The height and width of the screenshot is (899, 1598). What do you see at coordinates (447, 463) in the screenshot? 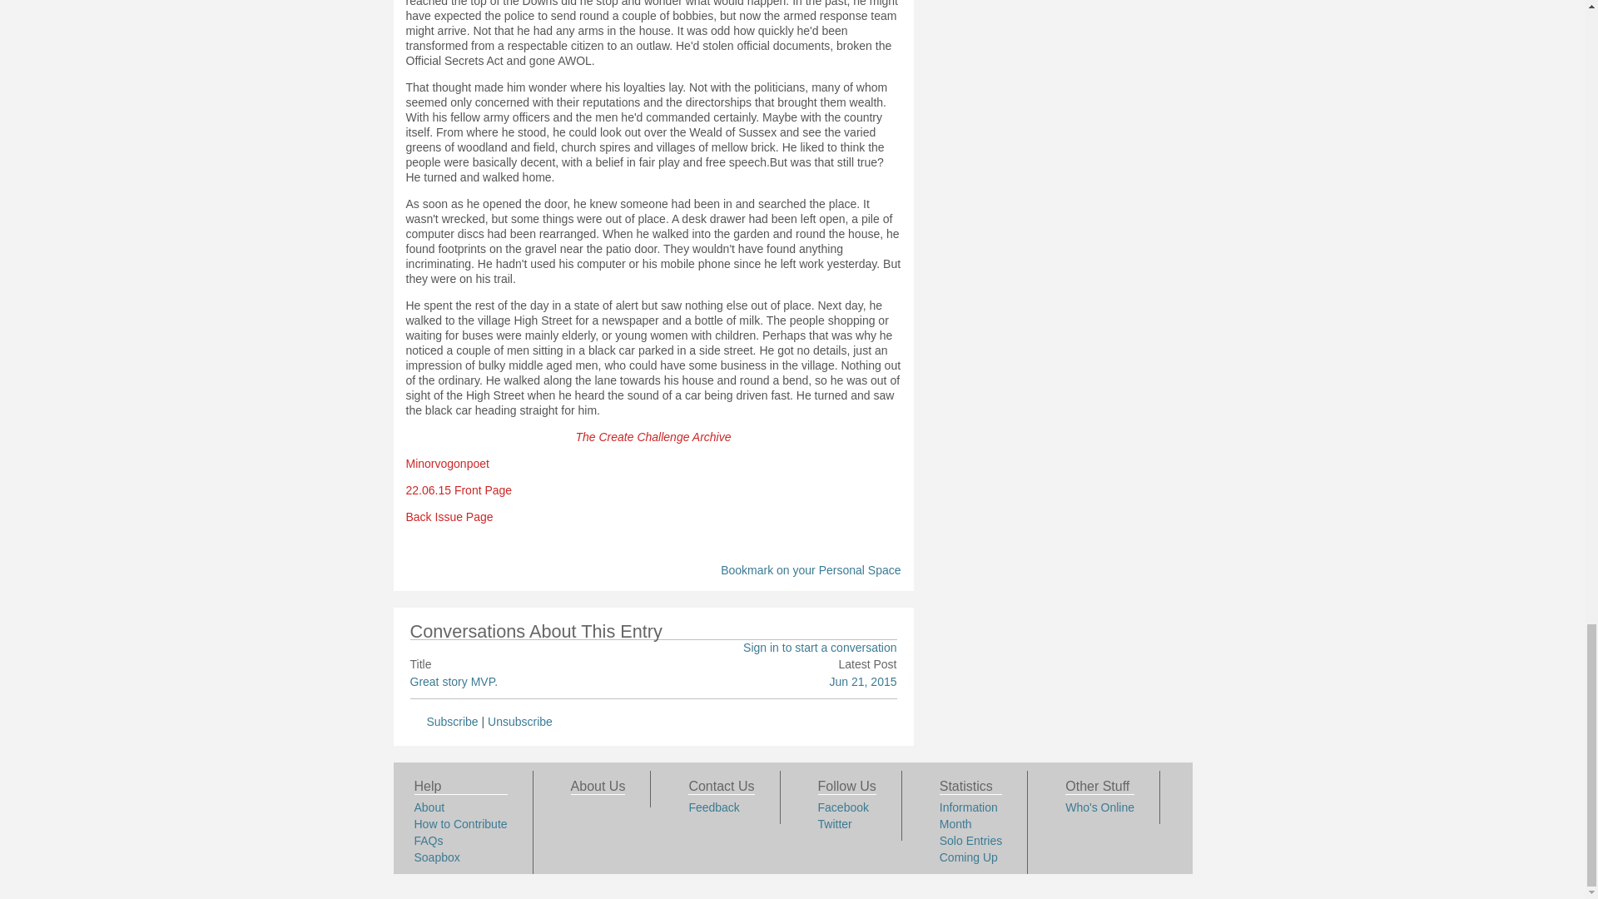
I see `Minorvogonpoet` at bounding box center [447, 463].